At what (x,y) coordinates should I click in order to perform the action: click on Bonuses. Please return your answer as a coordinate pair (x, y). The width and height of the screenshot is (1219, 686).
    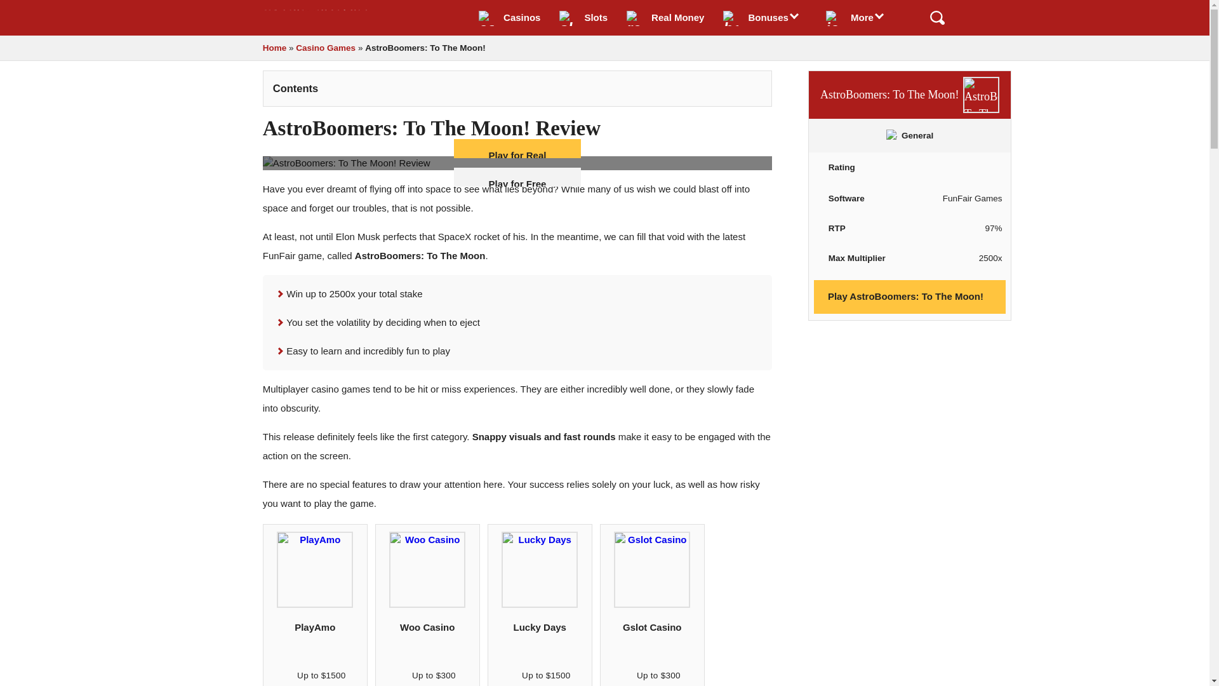
    Looking at the image, I should click on (764, 18).